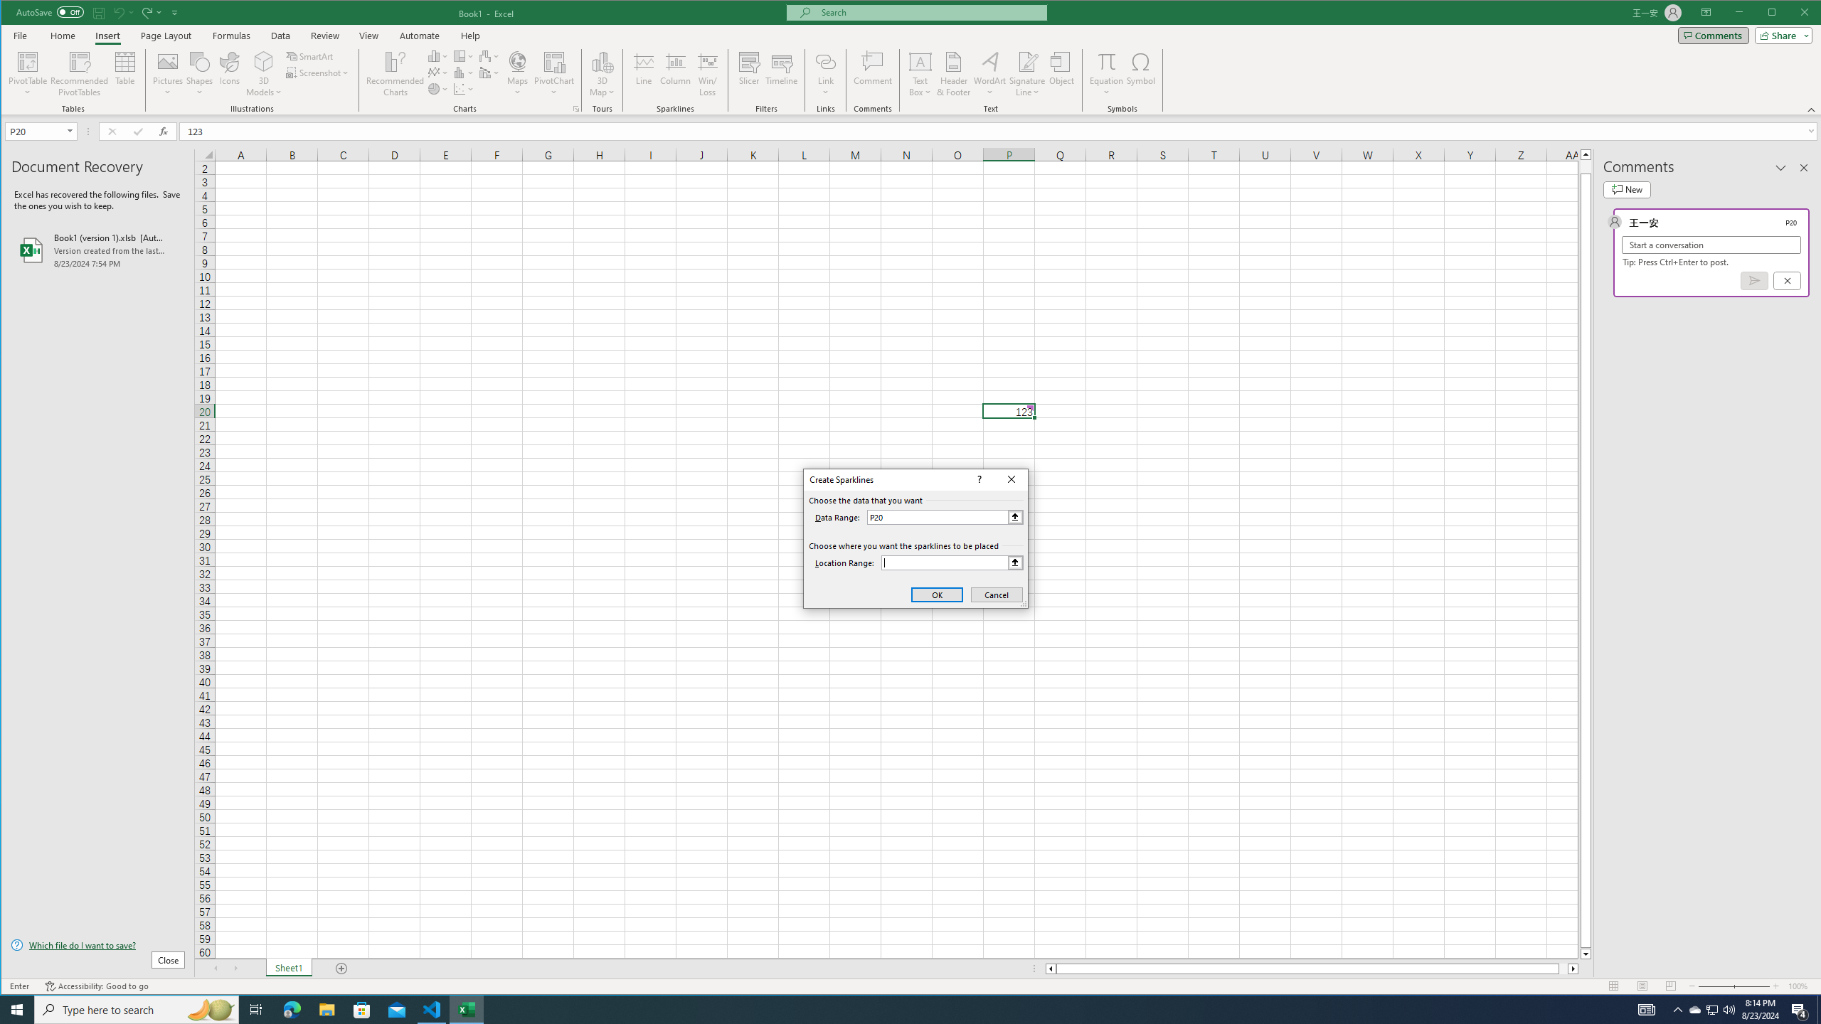  Describe the element at coordinates (107, 36) in the screenshot. I see `Insert` at that location.